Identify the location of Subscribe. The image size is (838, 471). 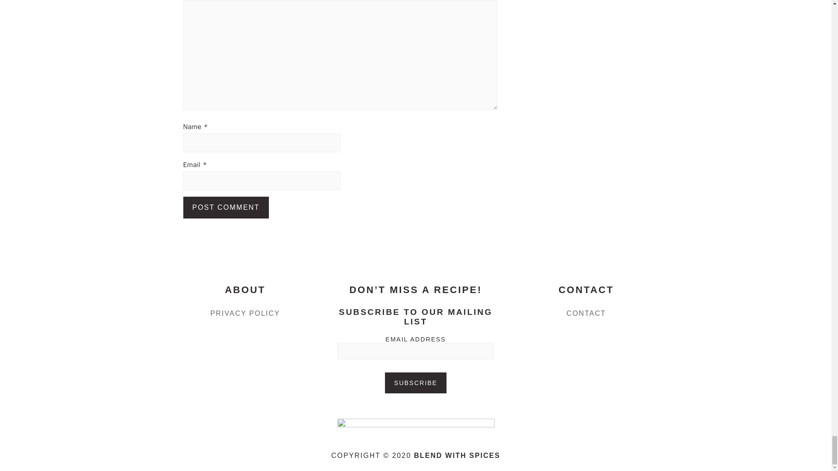
(416, 383).